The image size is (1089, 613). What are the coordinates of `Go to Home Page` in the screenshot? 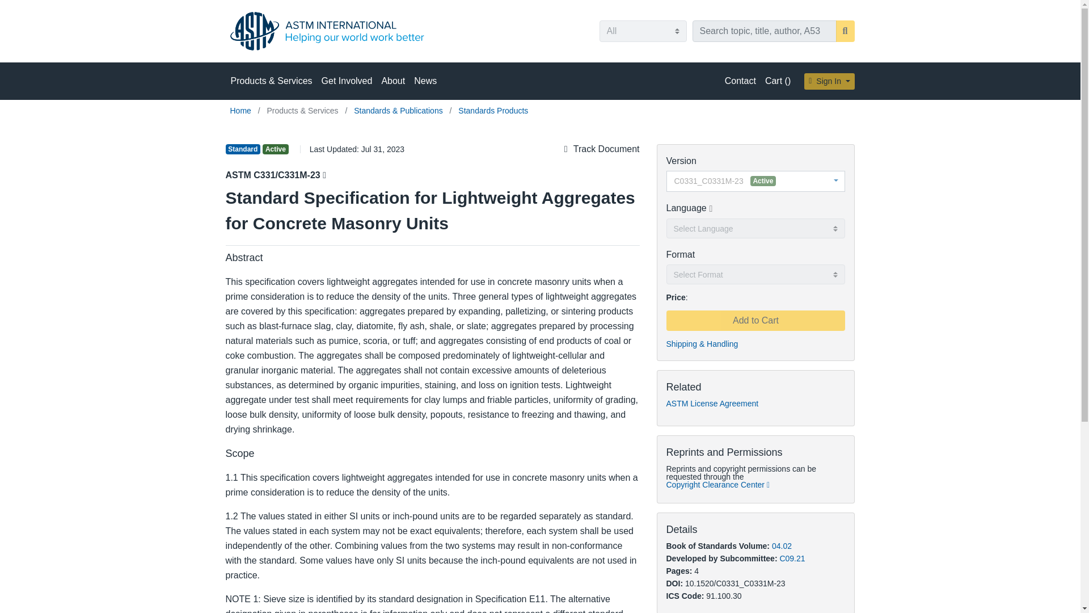 It's located at (242, 110).